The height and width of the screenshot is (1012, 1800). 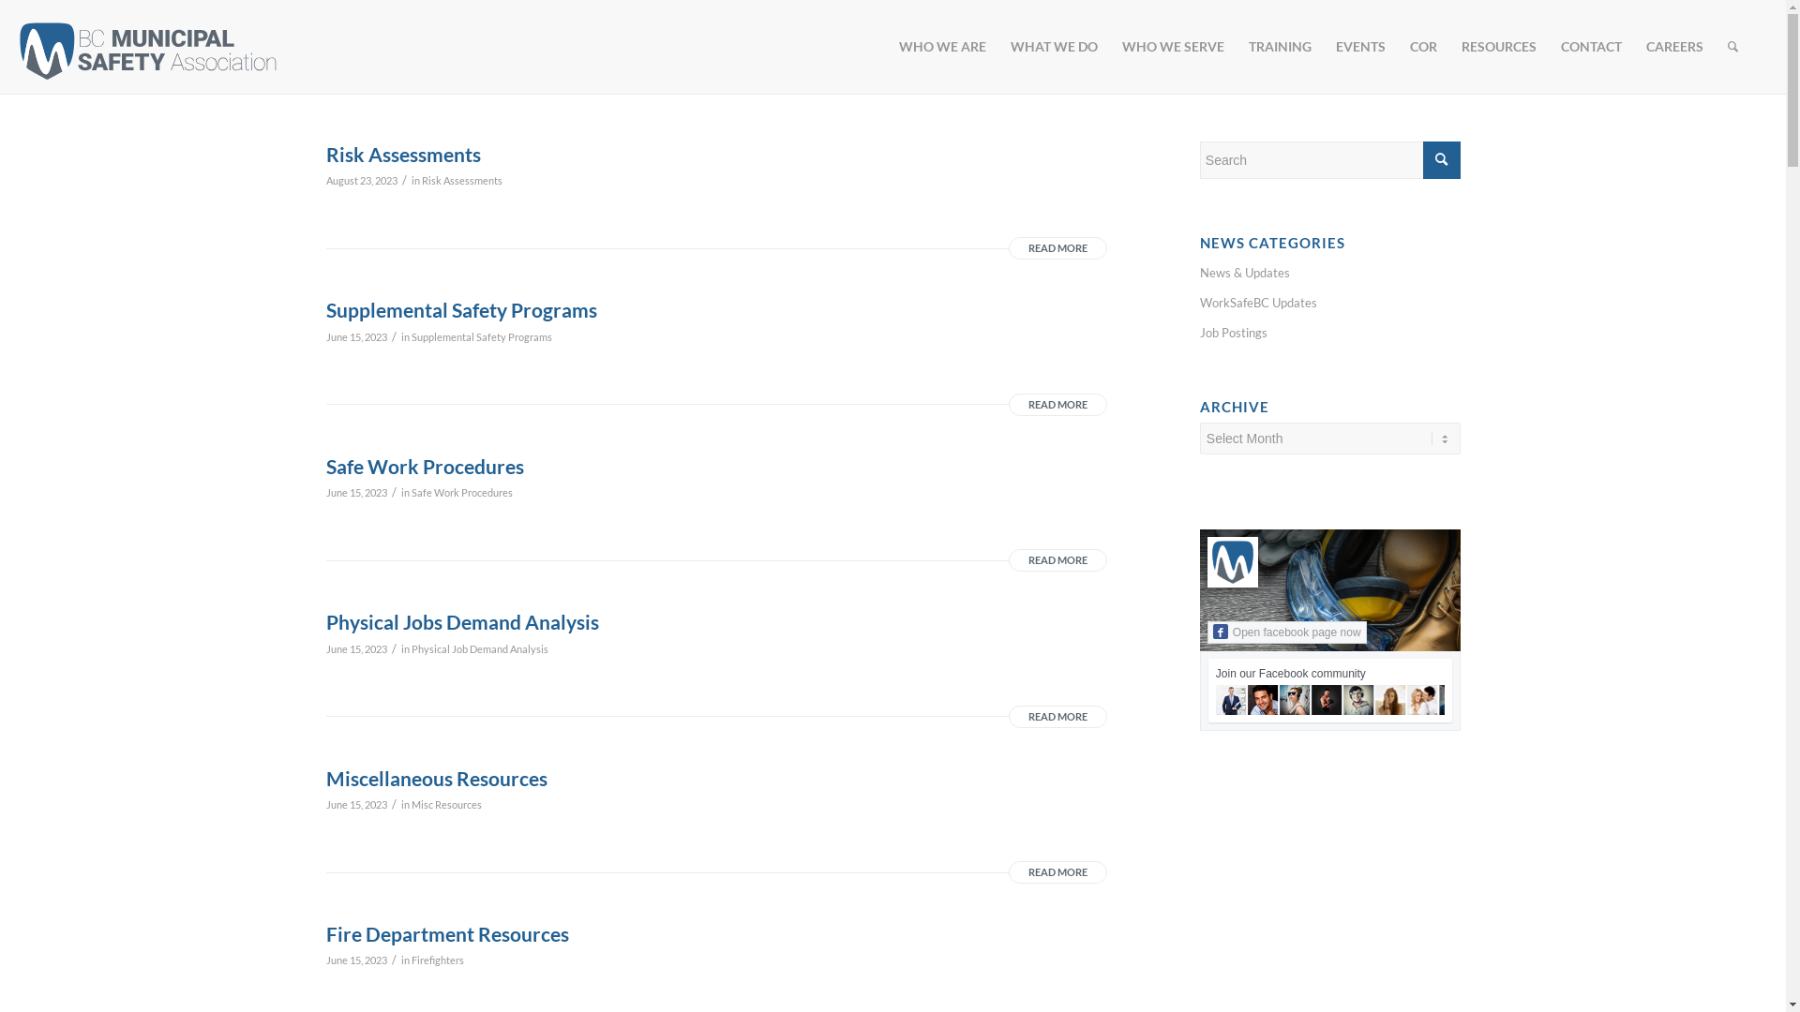 What do you see at coordinates (1054, 47) in the screenshot?
I see `WHAT WE DO` at bounding box center [1054, 47].